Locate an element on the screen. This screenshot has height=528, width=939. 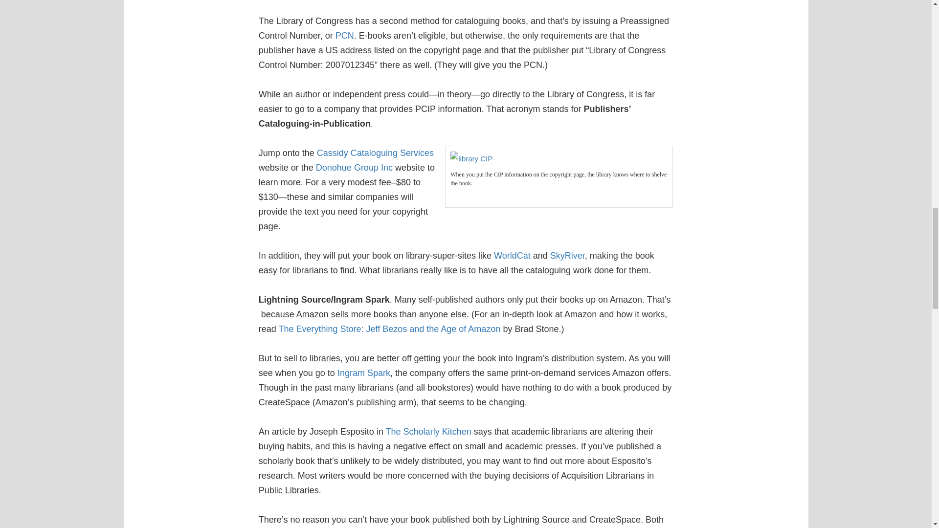
The Everything Store: Jeff Bezos and the Age of Amazon is located at coordinates (389, 329).